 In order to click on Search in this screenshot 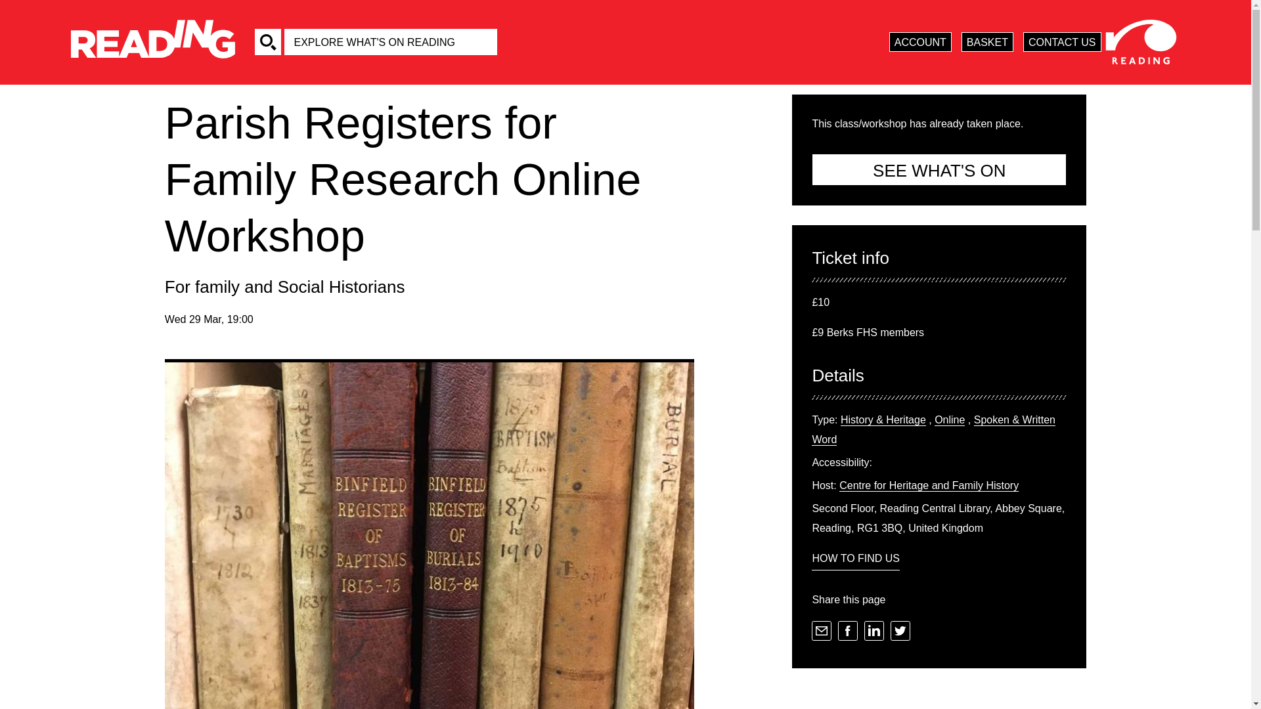, I will do `click(268, 42)`.